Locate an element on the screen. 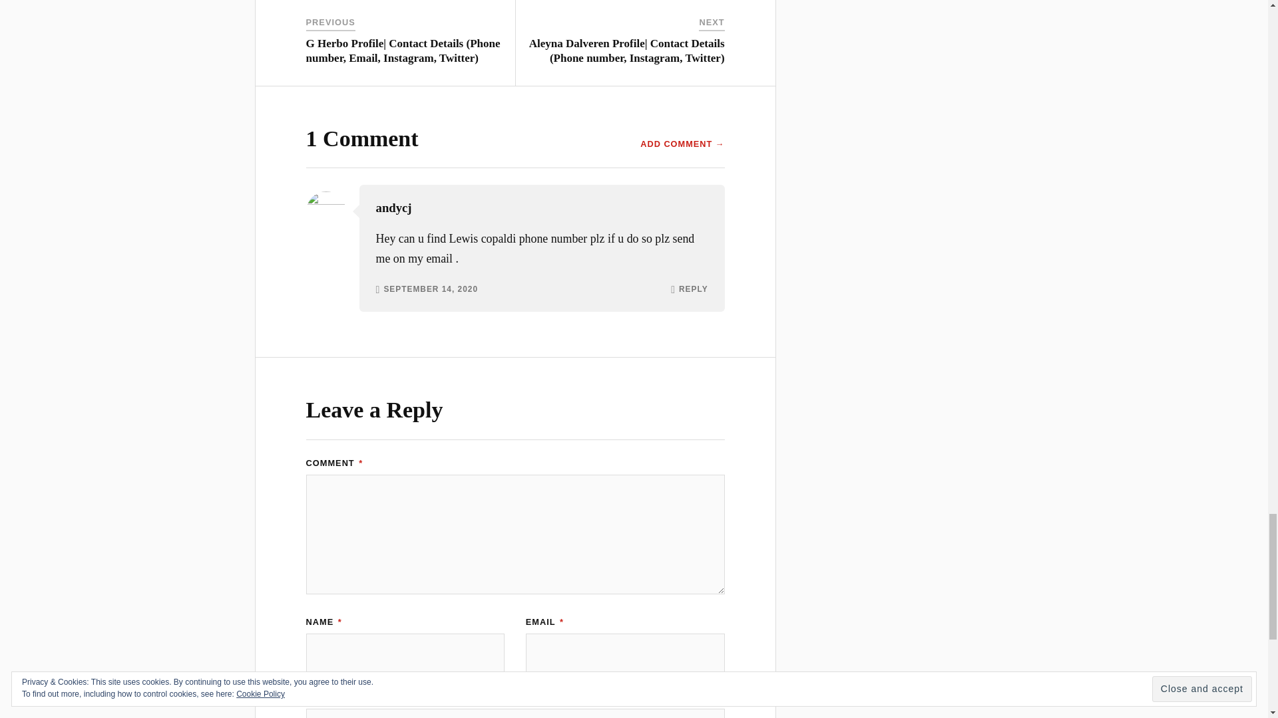  REPLY is located at coordinates (693, 289).